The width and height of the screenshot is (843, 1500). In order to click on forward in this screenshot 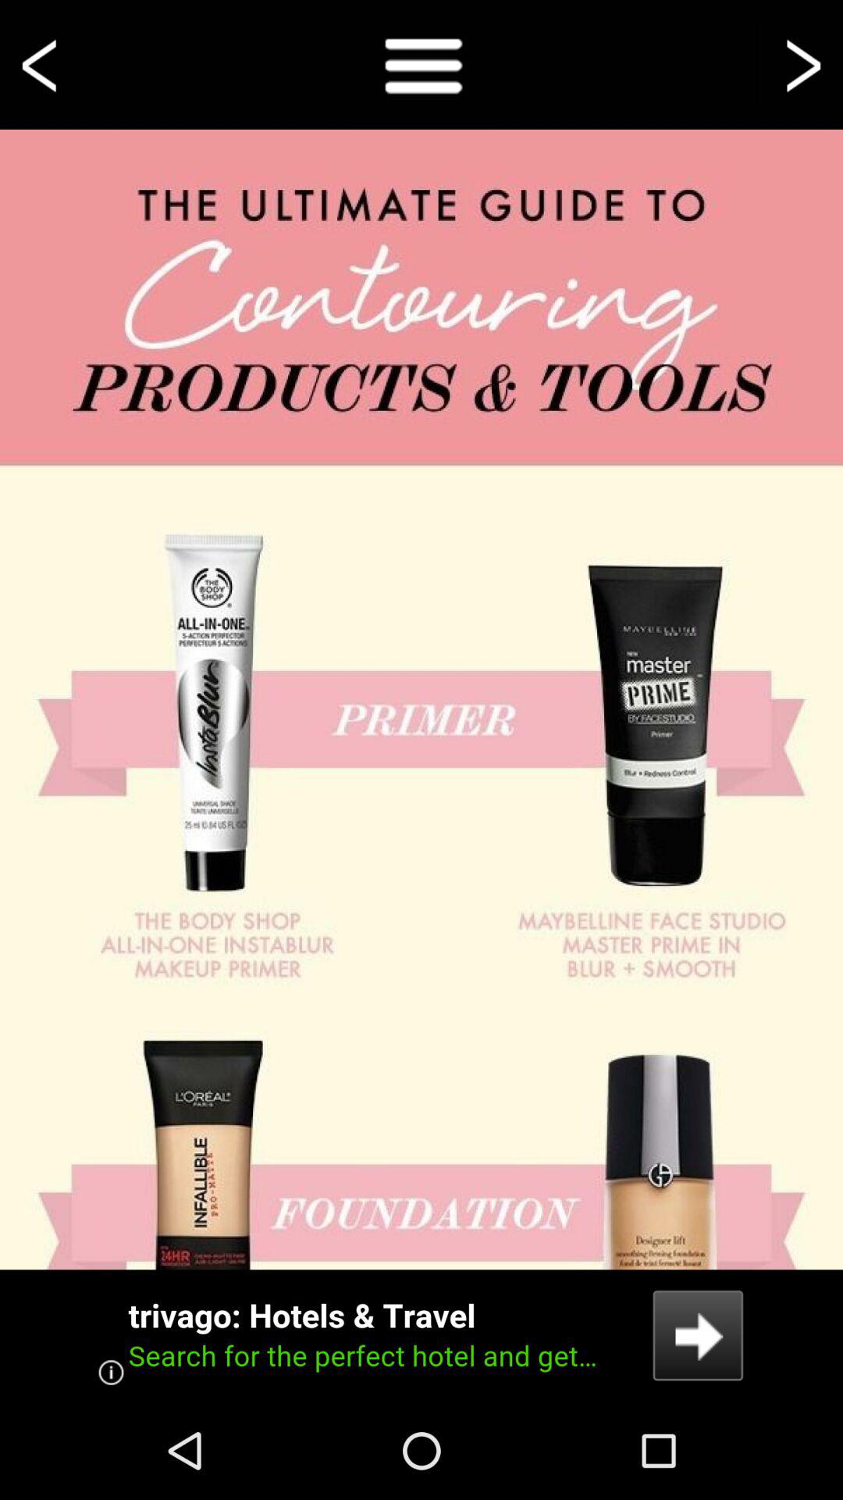, I will do `click(801, 64)`.